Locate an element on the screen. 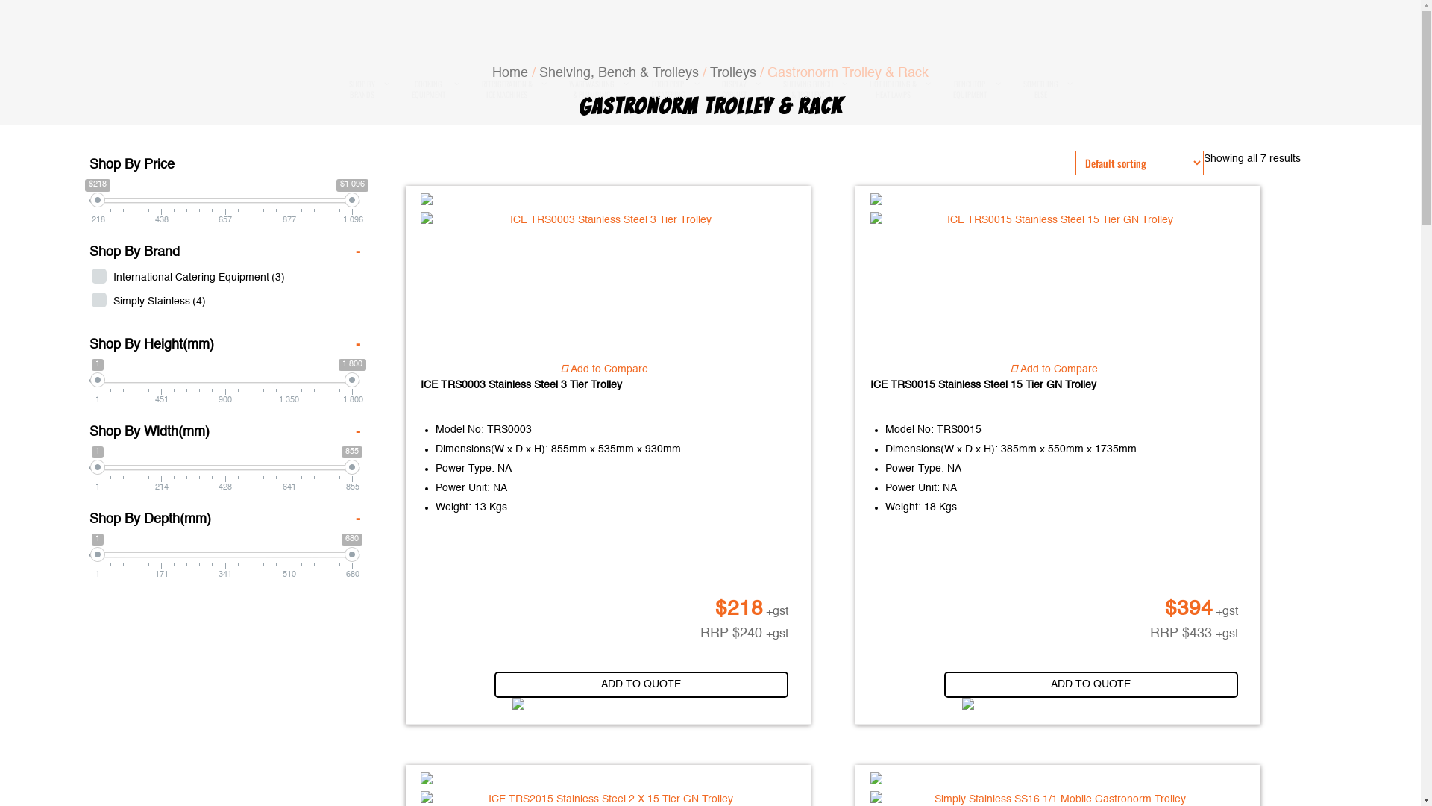 This screenshot has width=1432, height=806. ICE TRS0003 Stainless Steel 3 Tier Trolley is located at coordinates (601, 398).